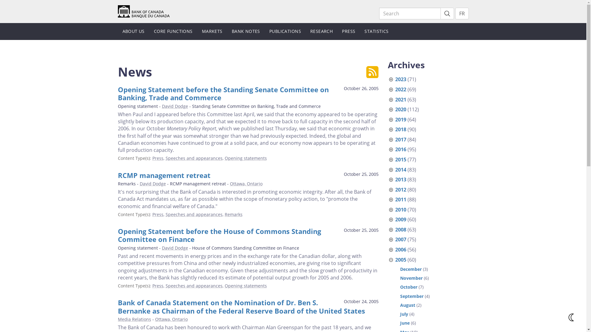 The image size is (591, 332). I want to click on FR, so click(462, 14).